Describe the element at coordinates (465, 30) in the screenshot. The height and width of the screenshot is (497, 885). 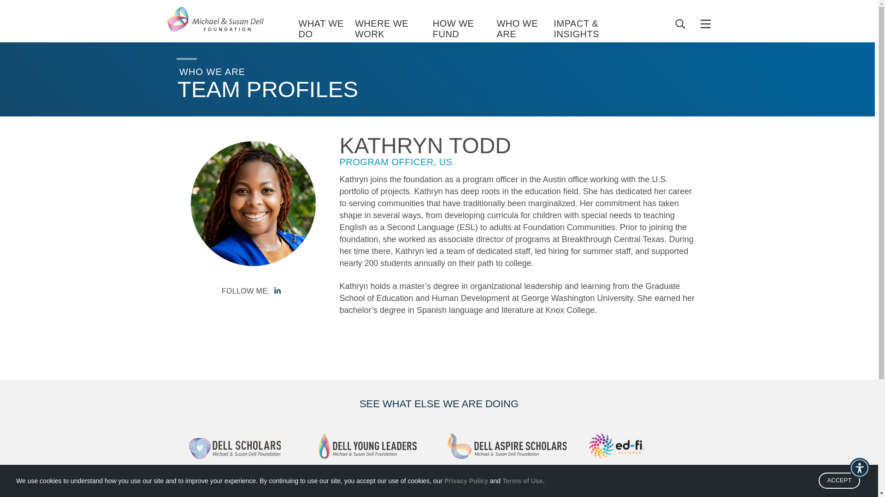
I see `HOW WE FUND` at that location.